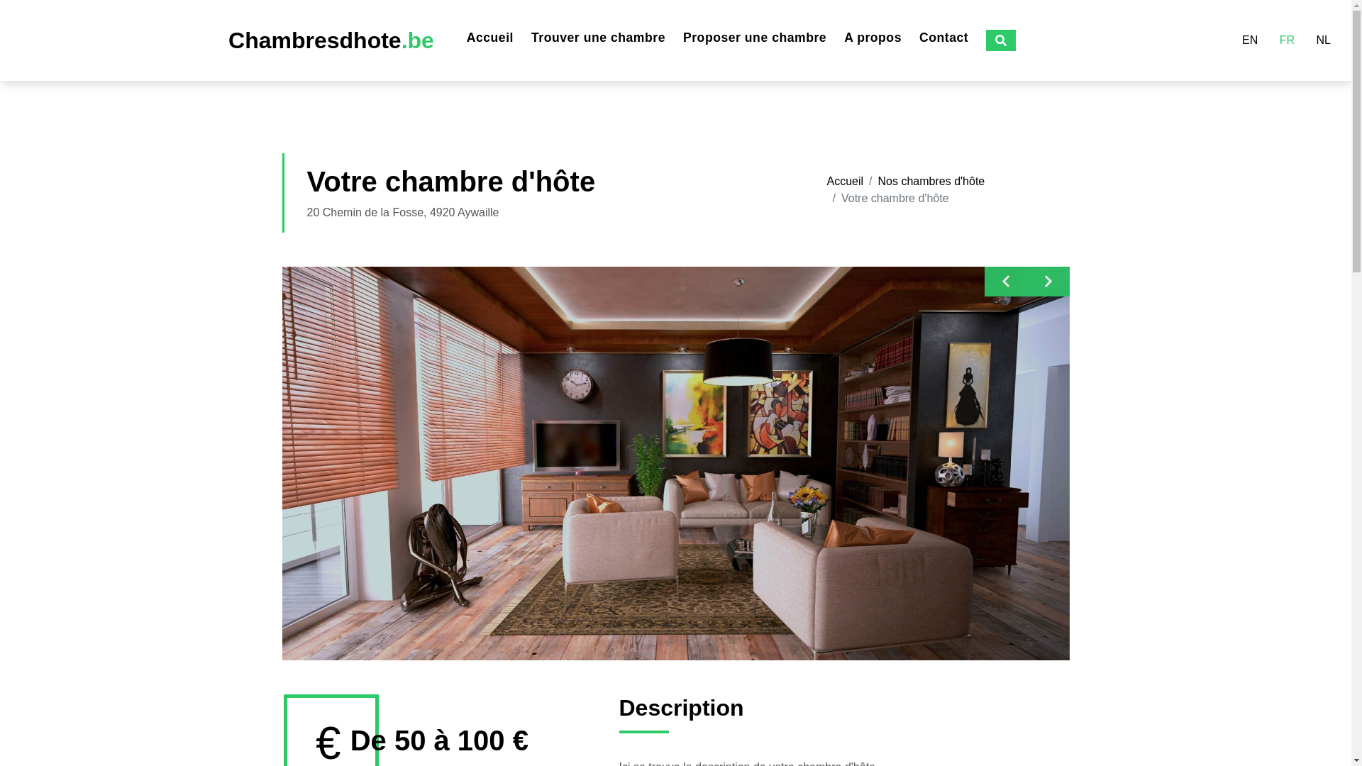 This screenshot has height=766, width=1362. What do you see at coordinates (1324, 40) in the screenshot?
I see `NL` at bounding box center [1324, 40].